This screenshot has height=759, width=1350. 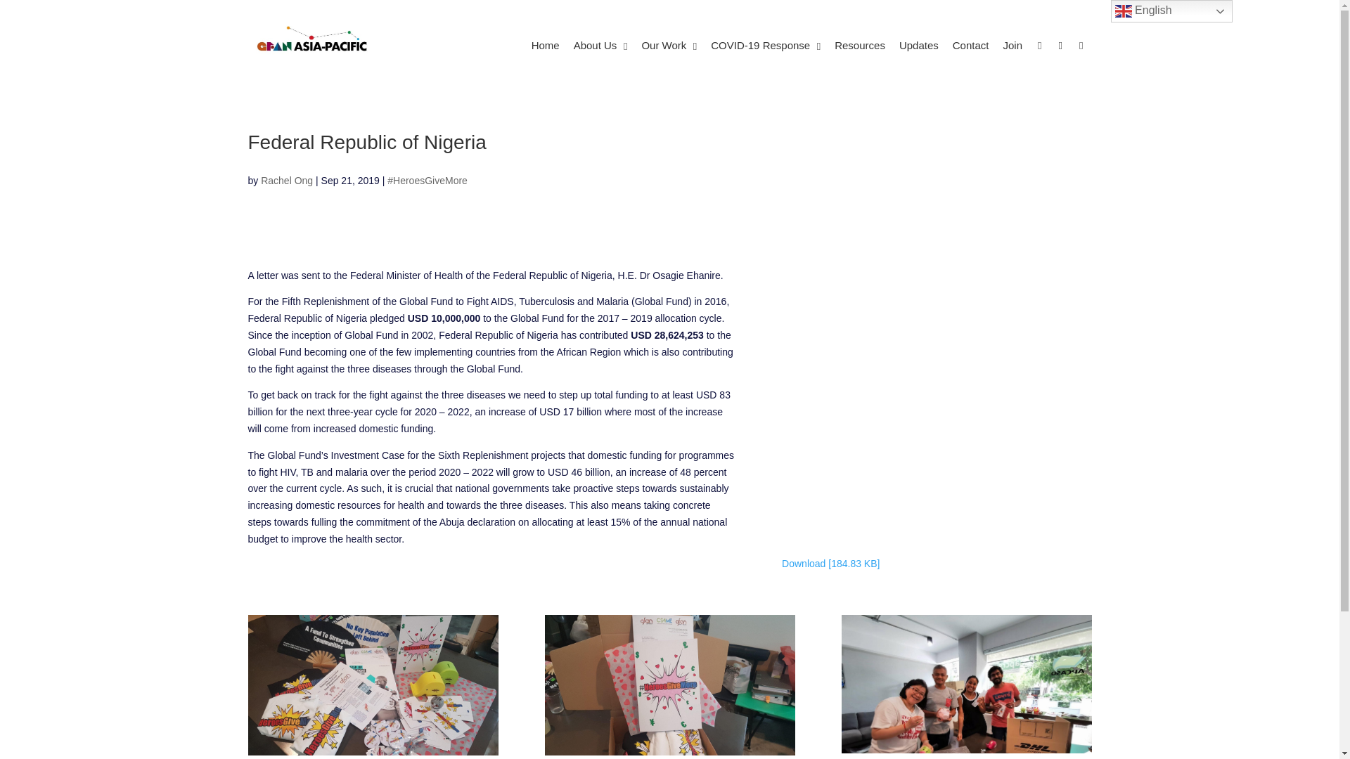 I want to click on Home, so click(x=546, y=46).